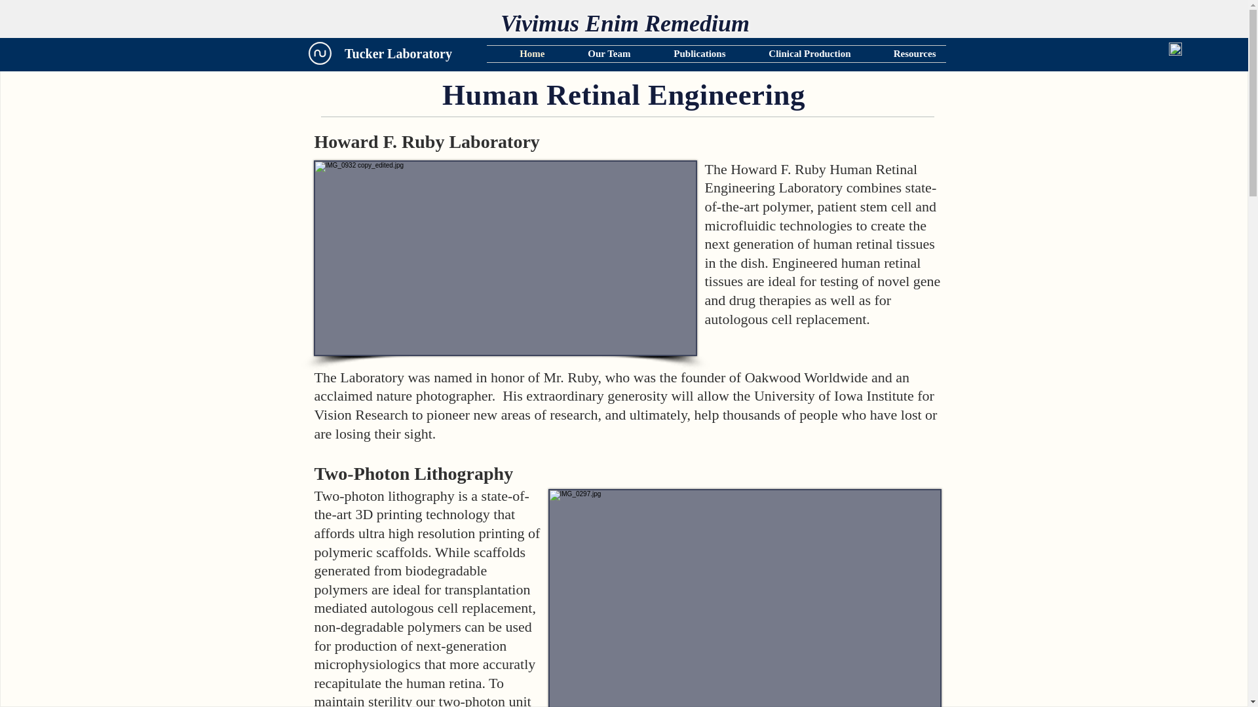 This screenshot has height=707, width=1258. Describe the element at coordinates (688, 54) in the screenshot. I see `Publications` at that location.